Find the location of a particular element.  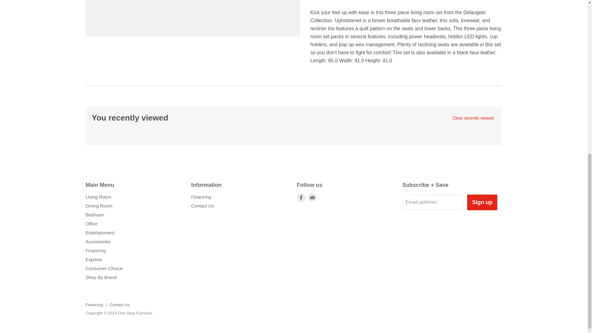

E-mail is located at coordinates (312, 197).